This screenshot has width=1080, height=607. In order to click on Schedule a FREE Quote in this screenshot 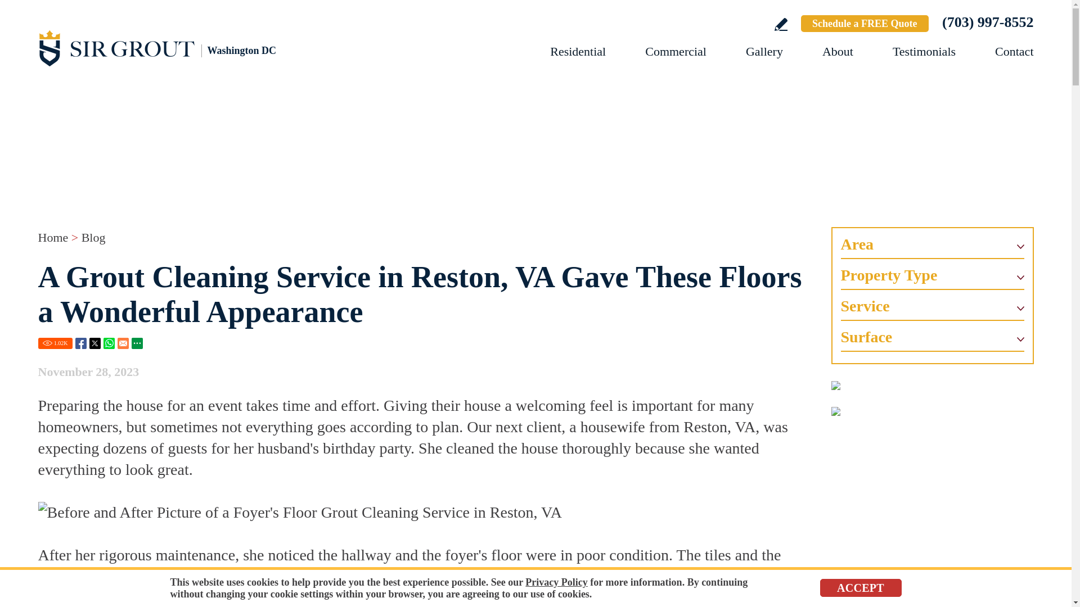, I will do `click(865, 24)`.